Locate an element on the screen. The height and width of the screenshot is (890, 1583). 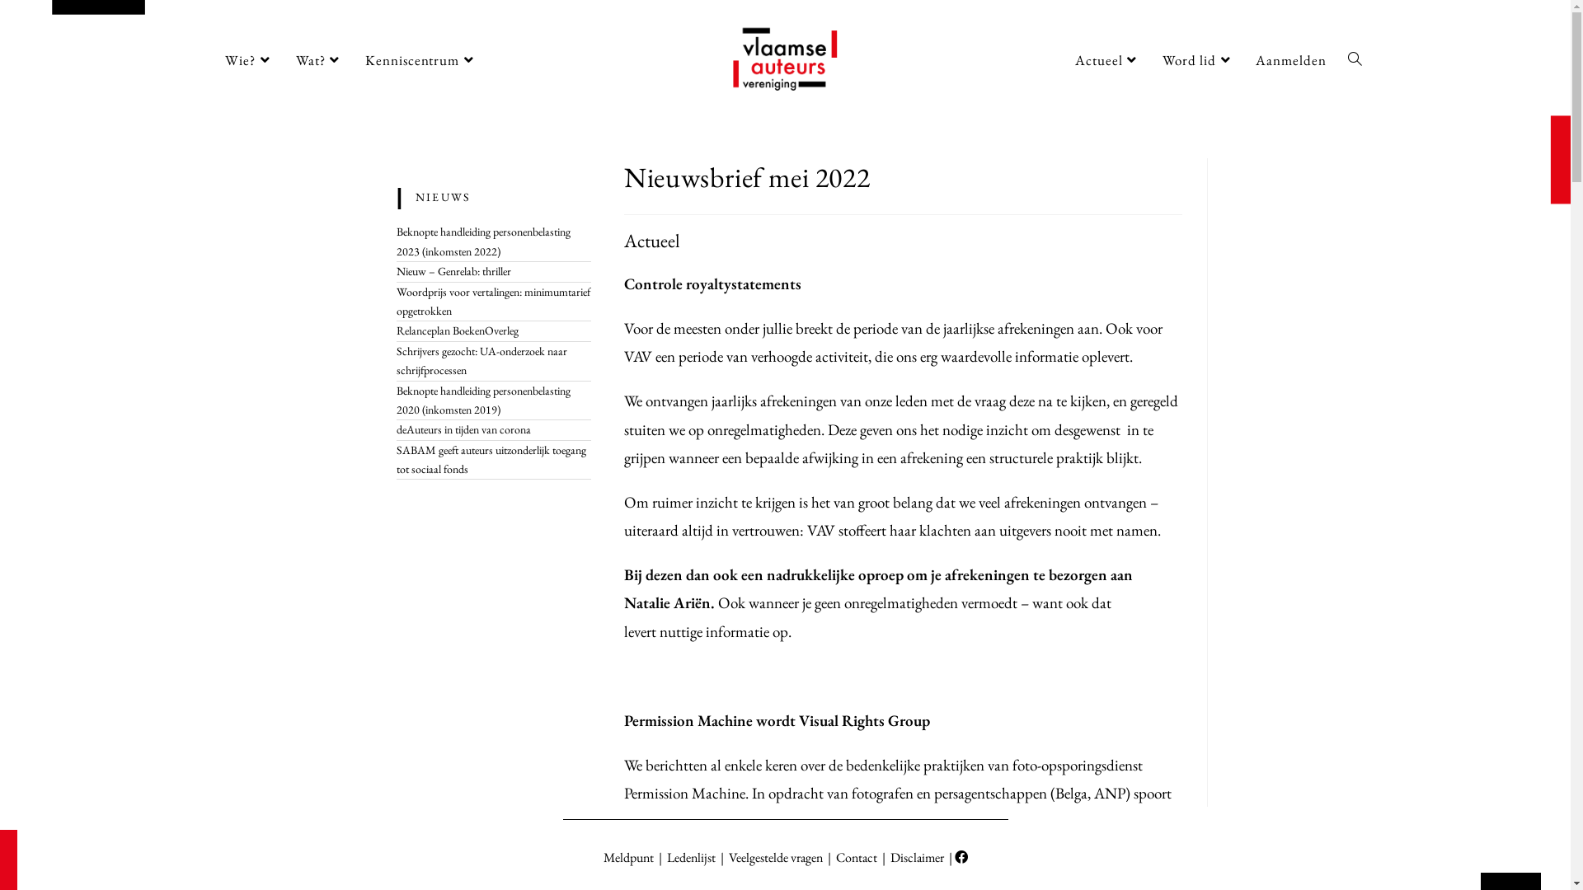
deAuteurs in tijden van corona is located at coordinates (463, 429).